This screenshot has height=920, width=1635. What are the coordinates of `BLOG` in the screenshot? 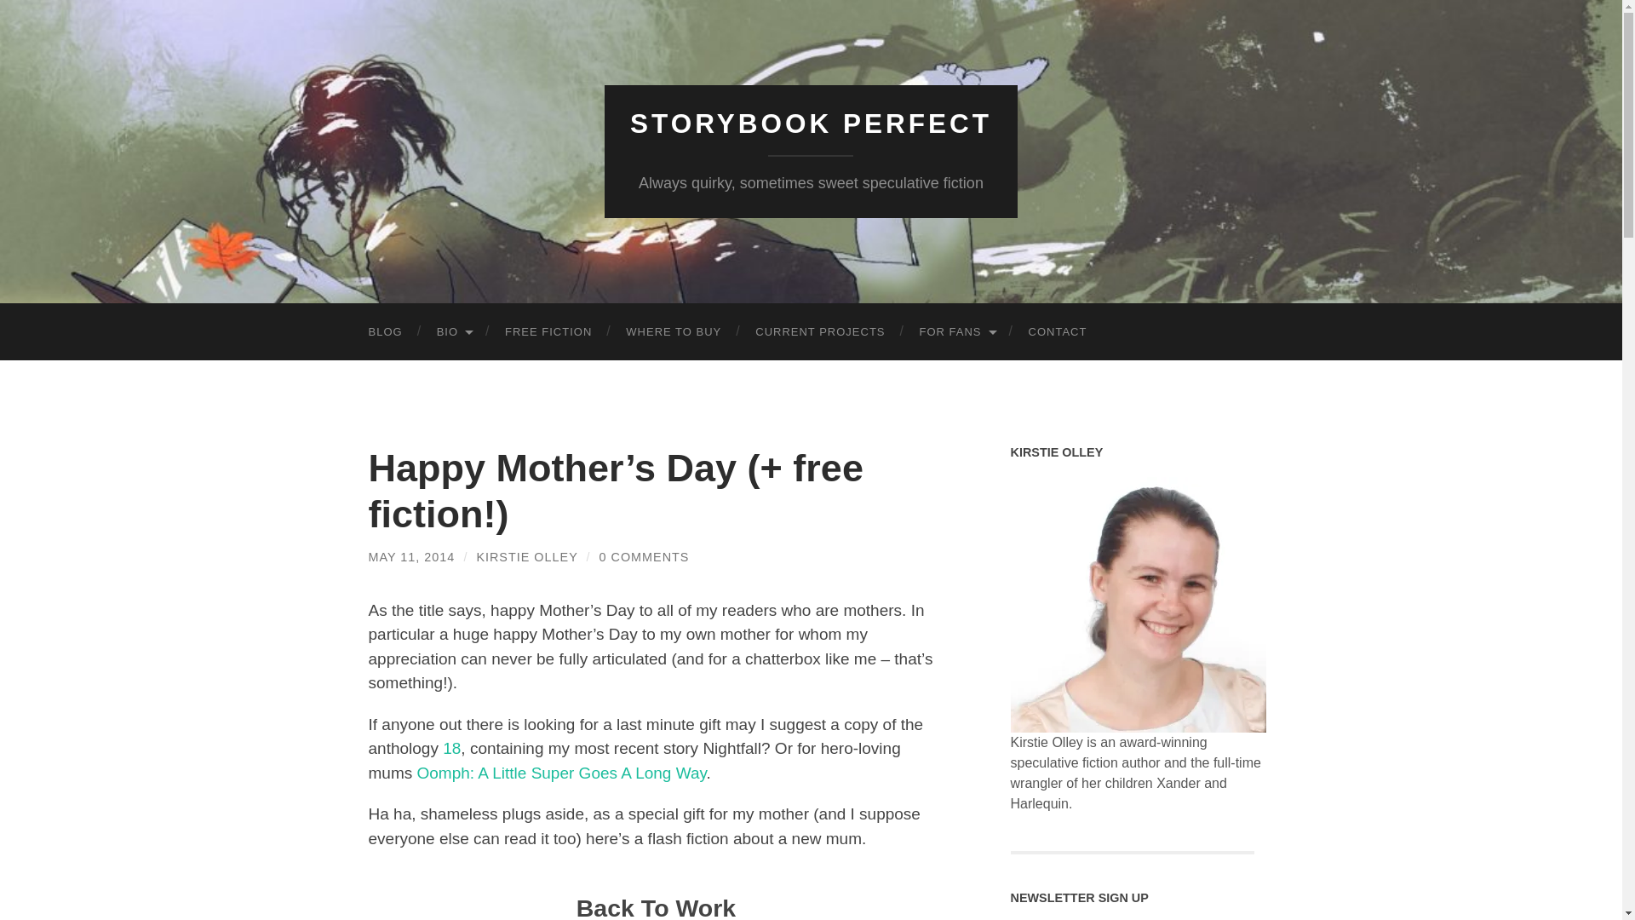 It's located at (385, 332).